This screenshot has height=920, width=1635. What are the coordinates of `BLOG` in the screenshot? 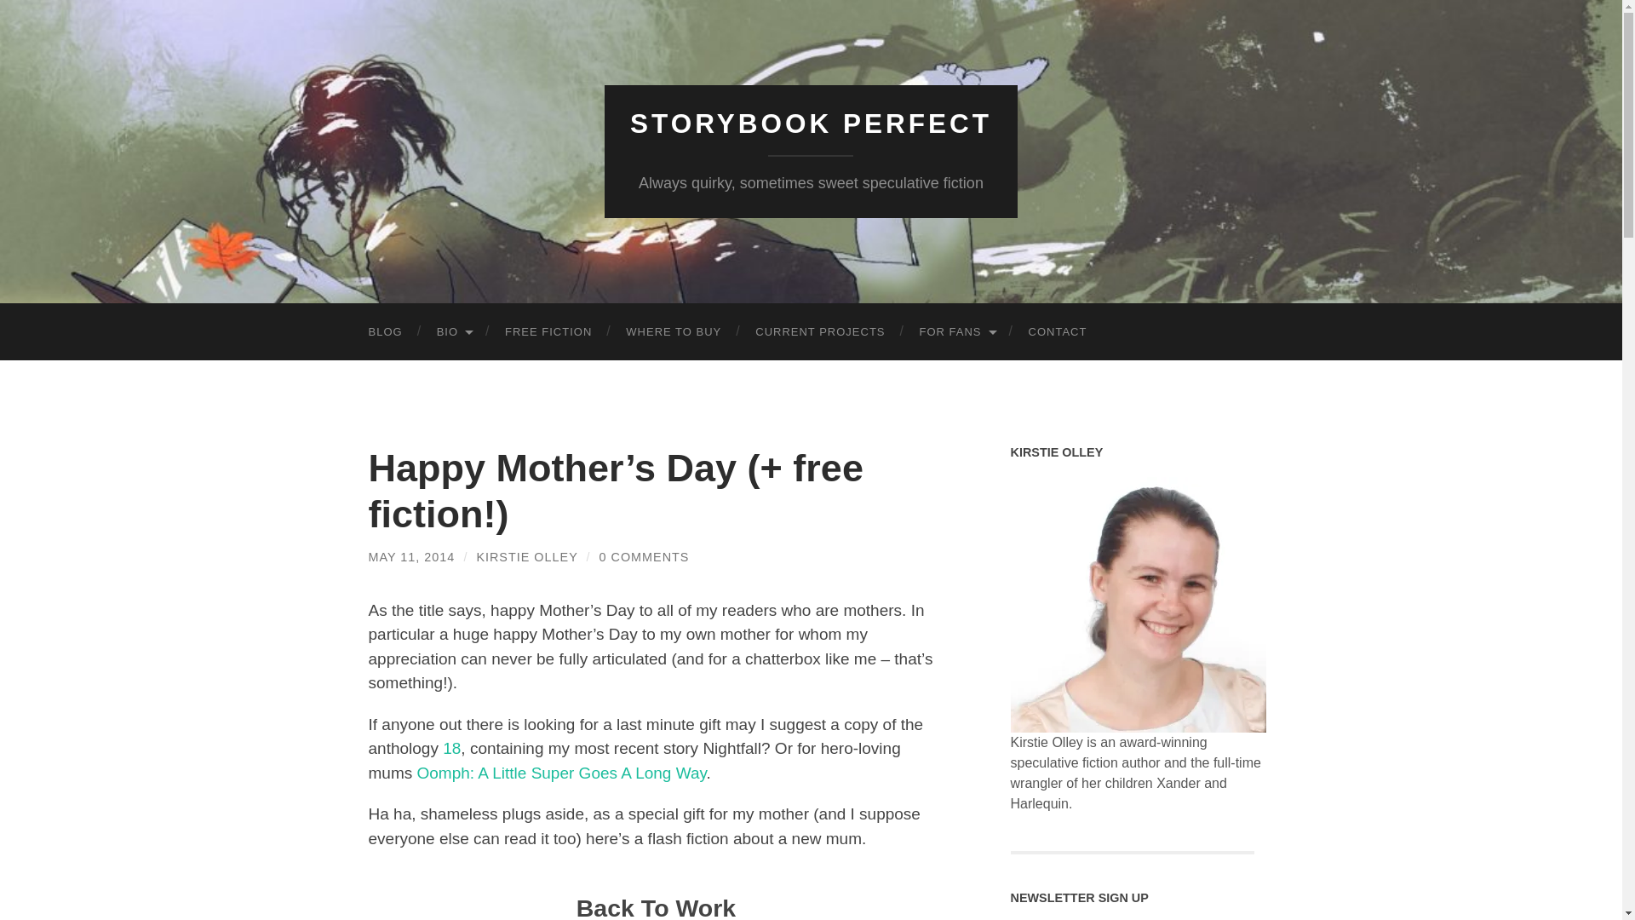 It's located at (385, 332).